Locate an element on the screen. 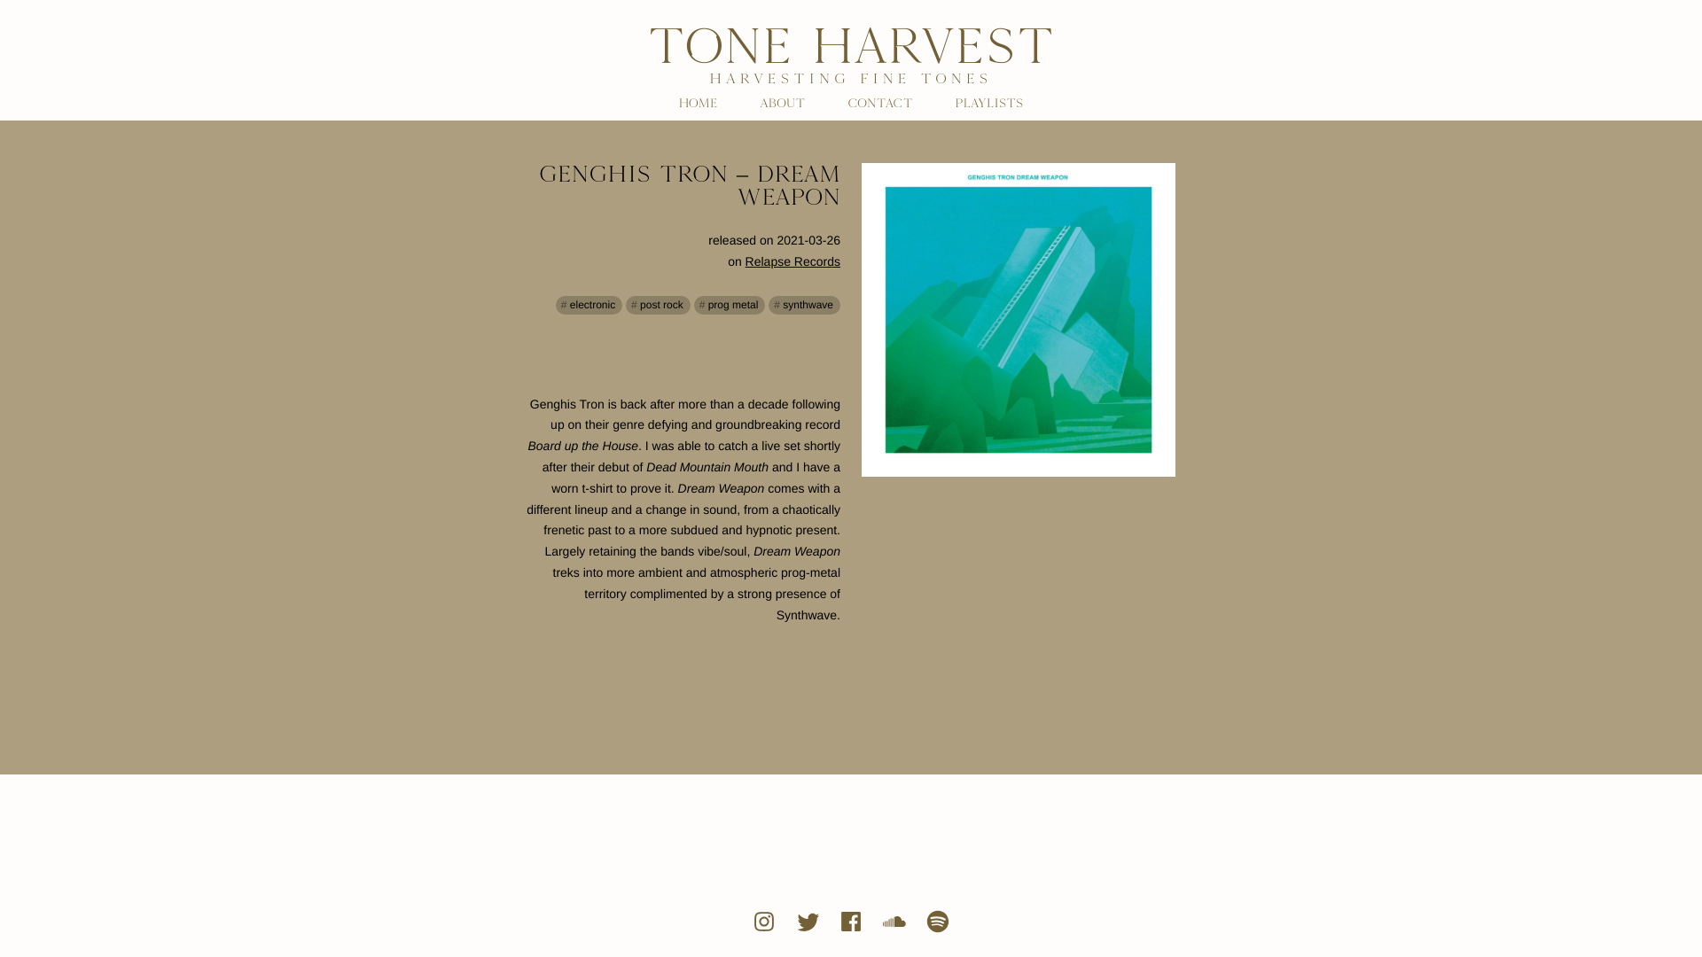 The image size is (1702, 957). Facebook is located at coordinates (851, 922).